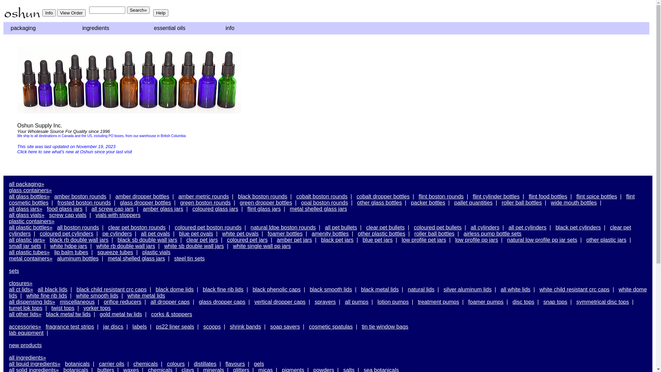  I want to click on vials with stoppers, so click(118, 215).